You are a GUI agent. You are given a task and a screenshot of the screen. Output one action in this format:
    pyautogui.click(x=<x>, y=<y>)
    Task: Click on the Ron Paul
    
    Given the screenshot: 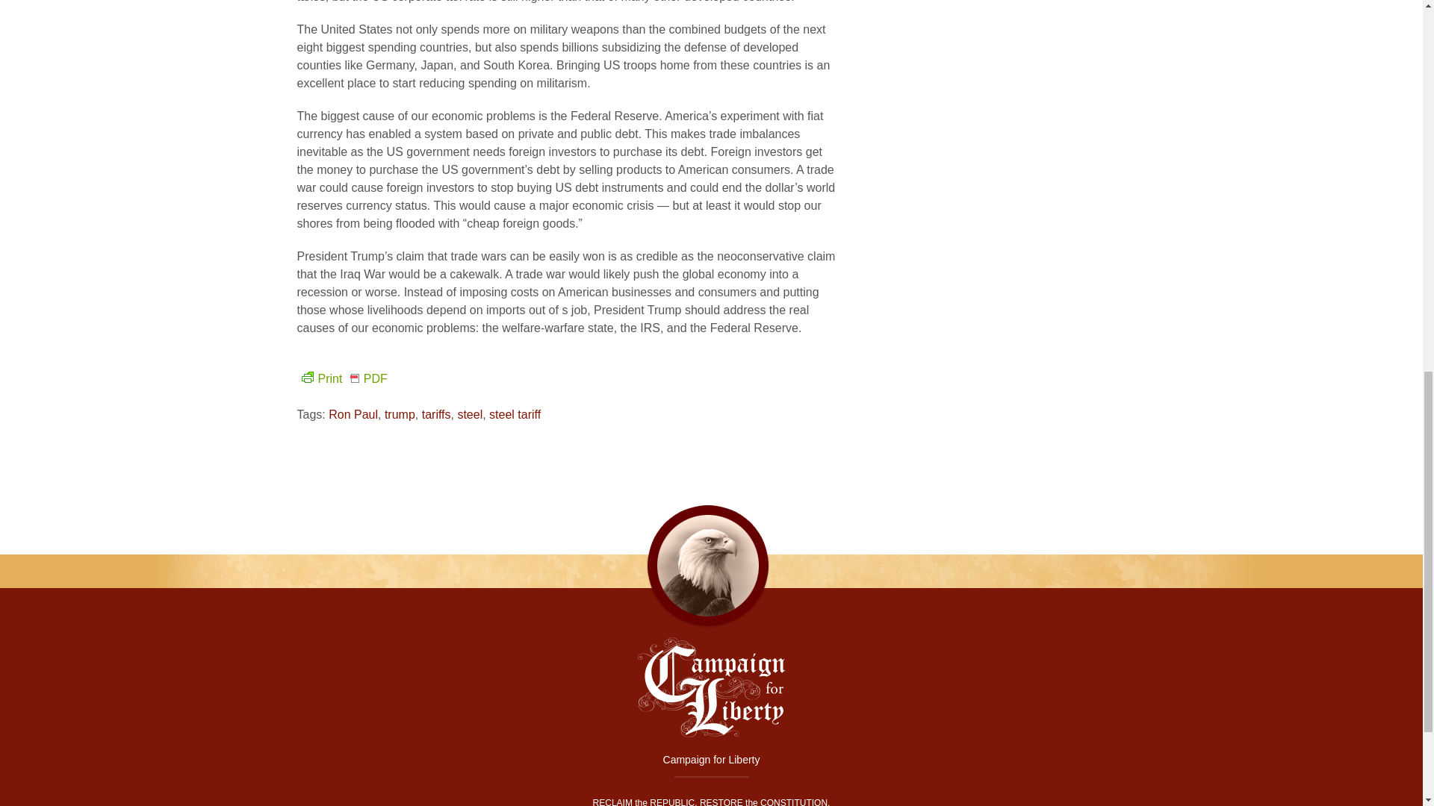 What is the action you would take?
    pyautogui.click(x=353, y=413)
    